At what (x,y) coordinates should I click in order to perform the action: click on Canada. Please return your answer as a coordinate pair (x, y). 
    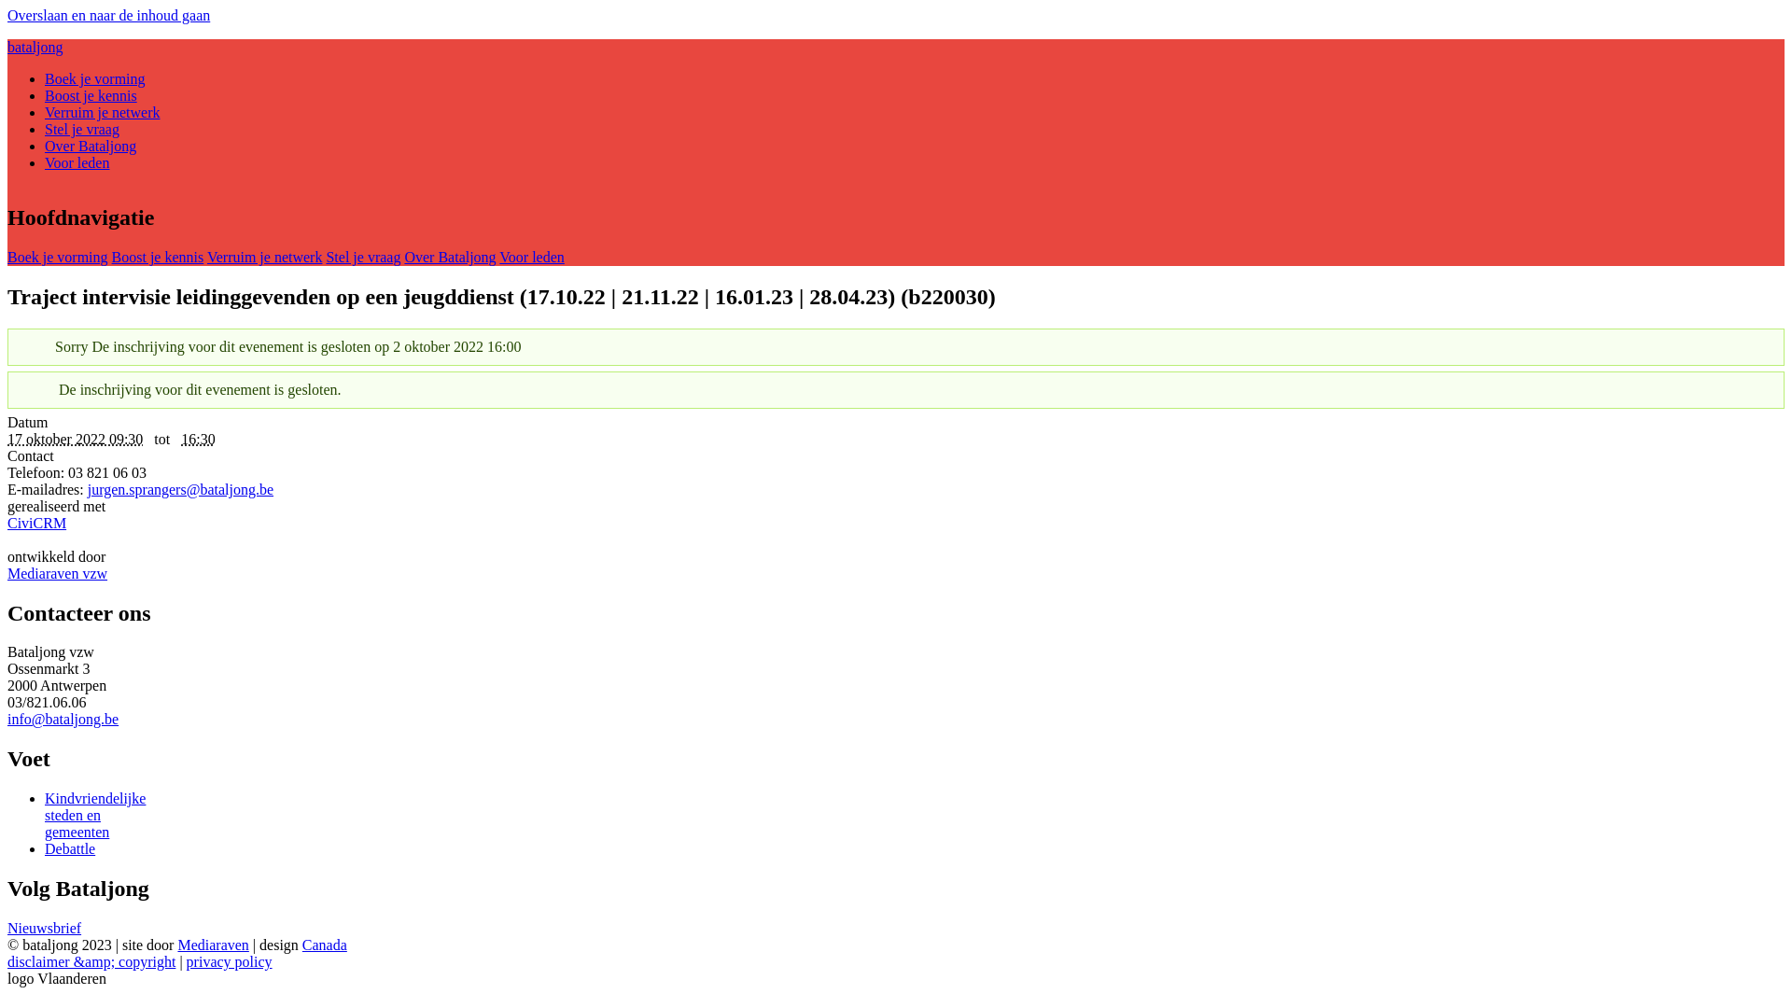
    Looking at the image, I should click on (325, 945).